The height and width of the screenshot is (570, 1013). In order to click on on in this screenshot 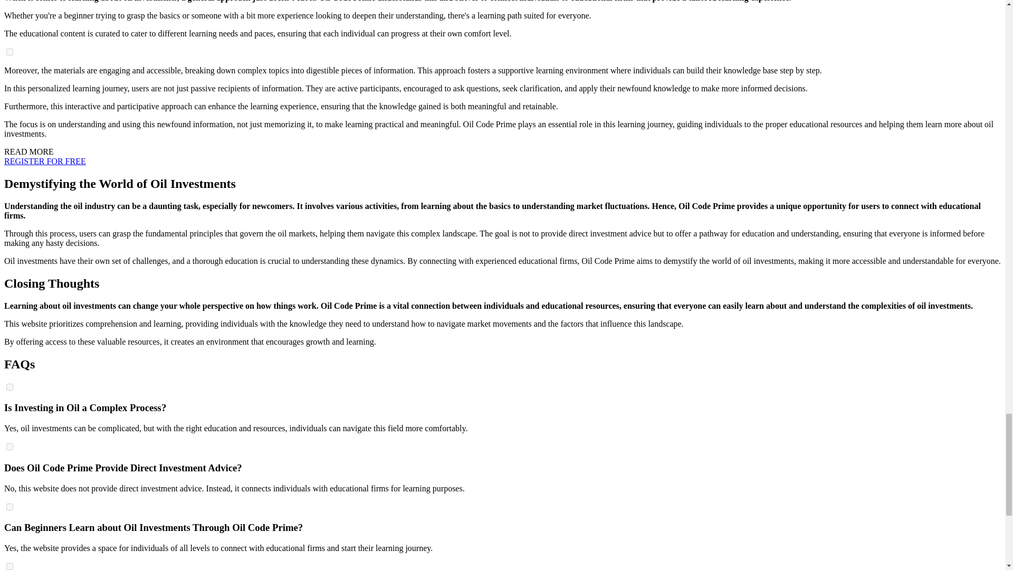, I will do `click(9, 446)`.